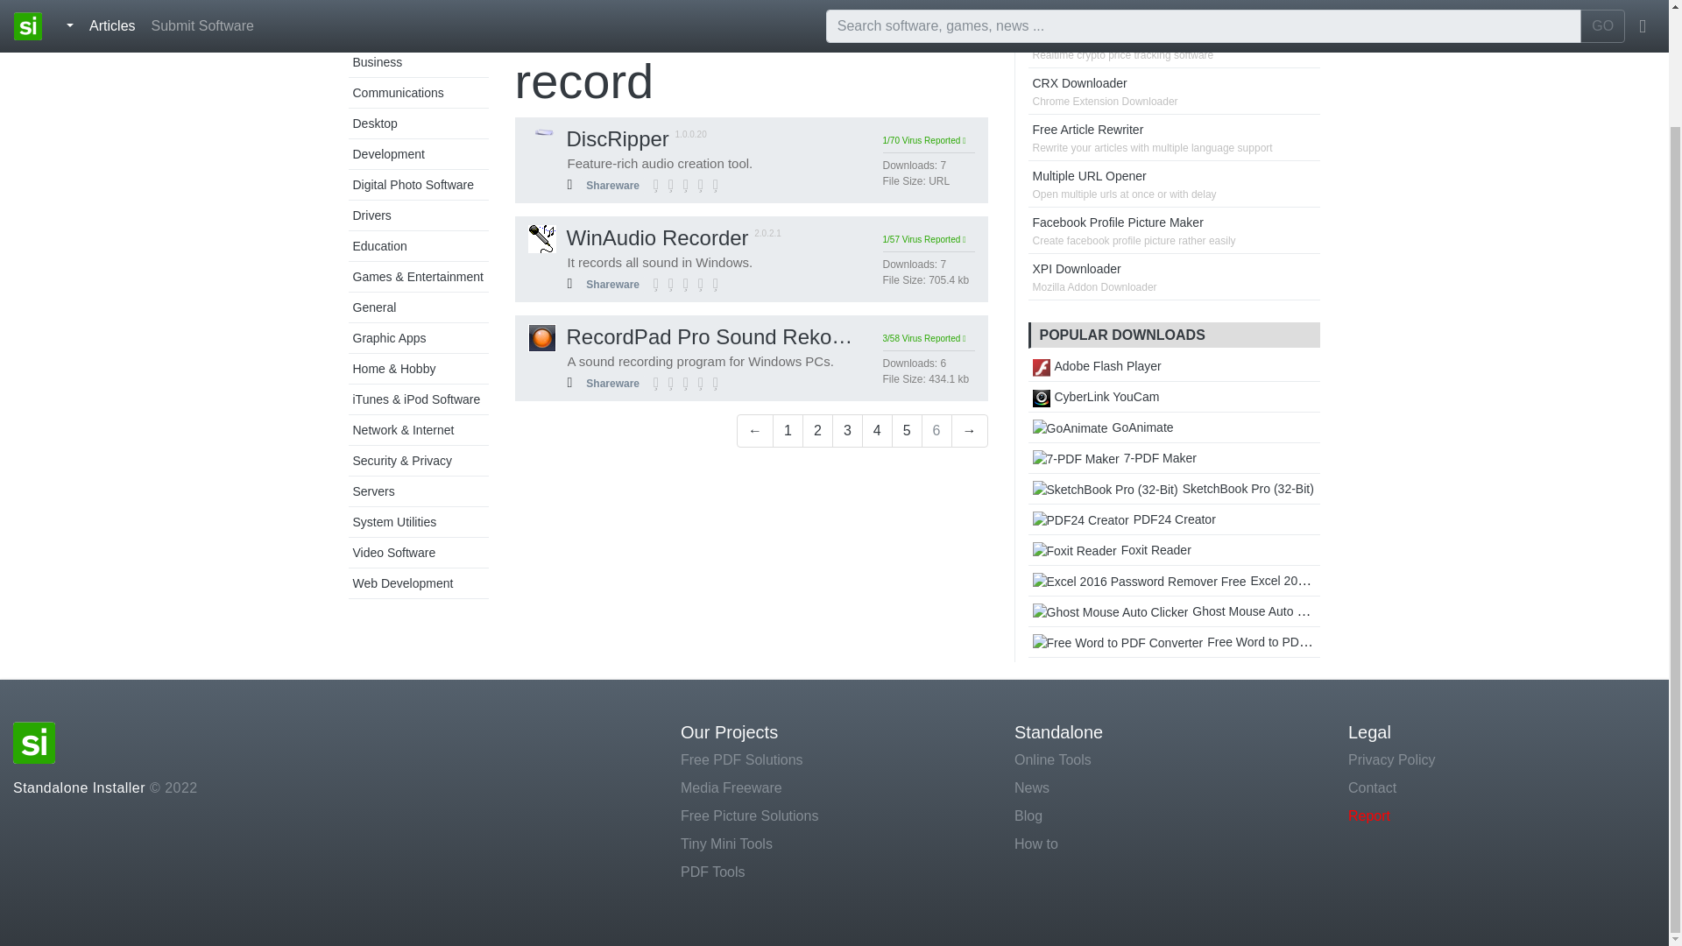  I want to click on sound record, so click(730, 54).